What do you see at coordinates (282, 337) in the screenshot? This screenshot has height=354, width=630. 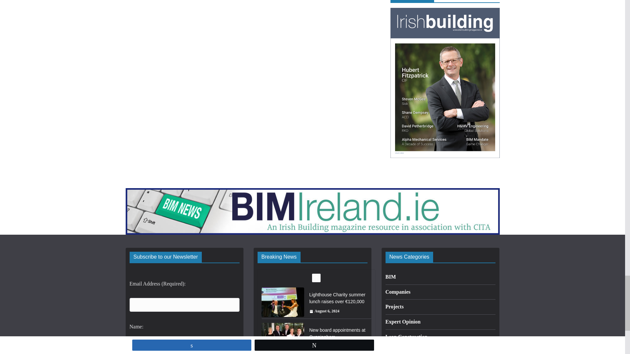 I see `New board appointments at Cunningham` at bounding box center [282, 337].